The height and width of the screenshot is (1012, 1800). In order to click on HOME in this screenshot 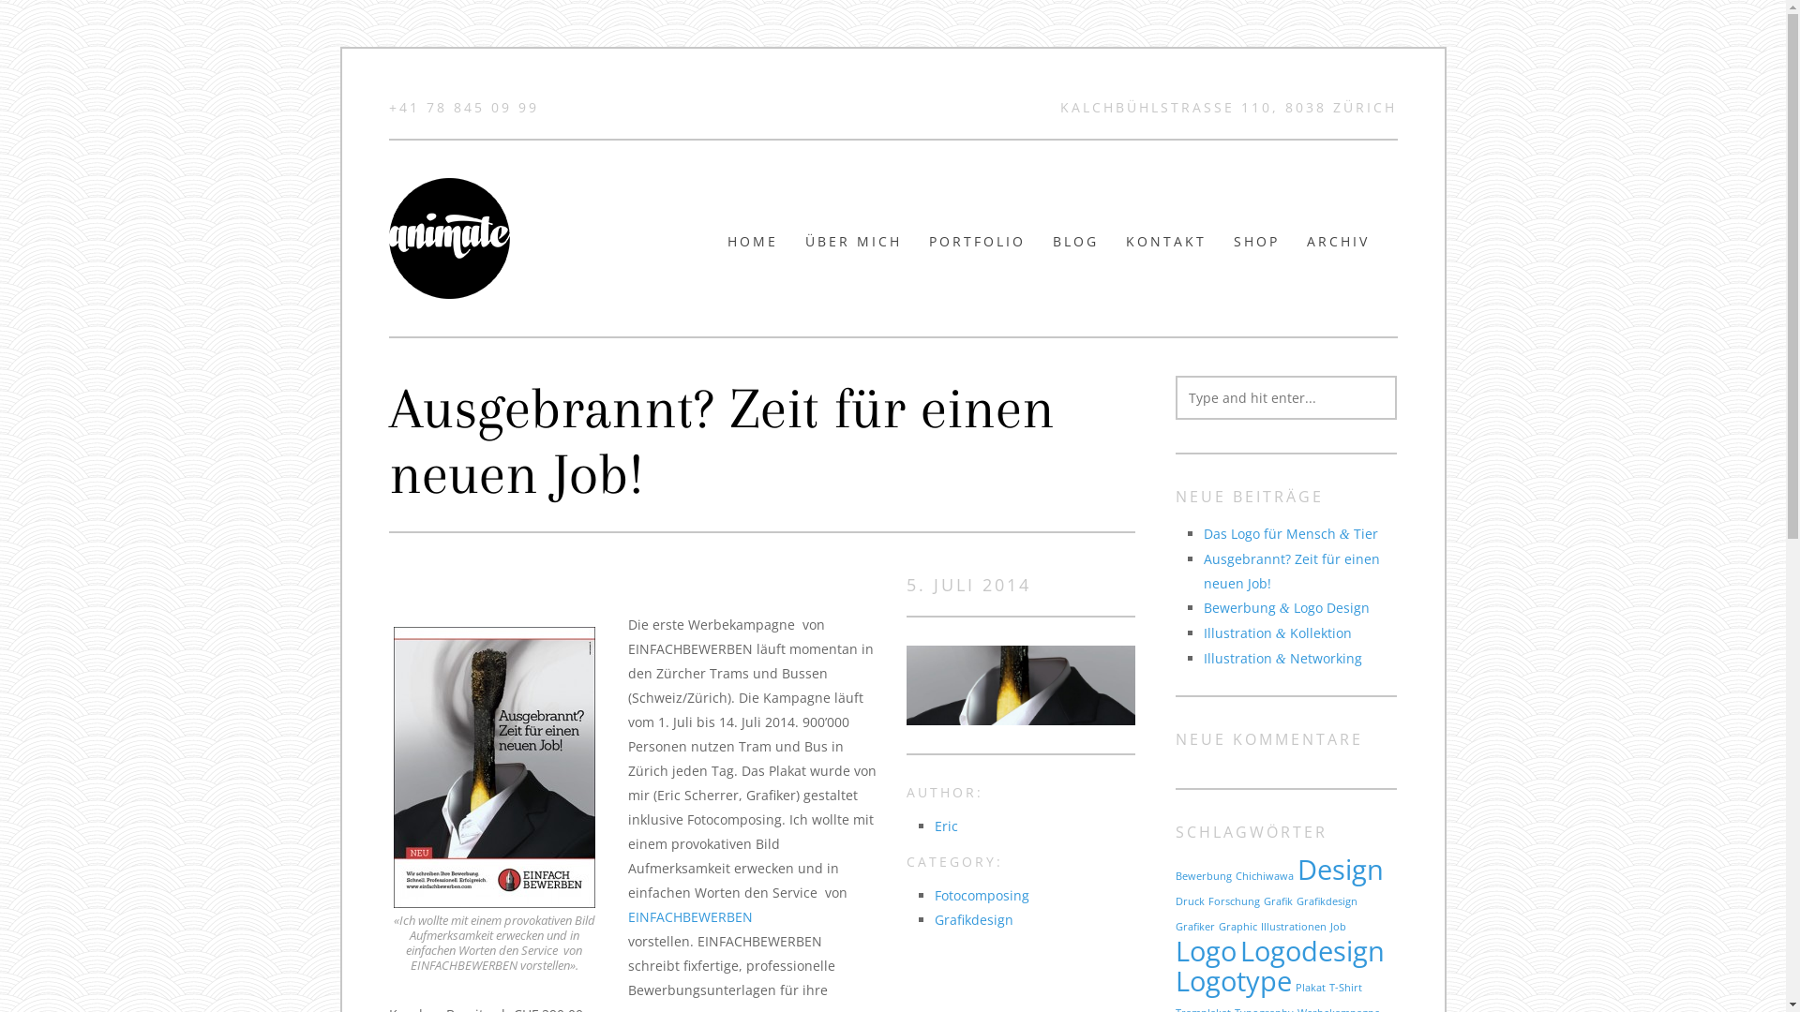, I will do `click(753, 249)`.